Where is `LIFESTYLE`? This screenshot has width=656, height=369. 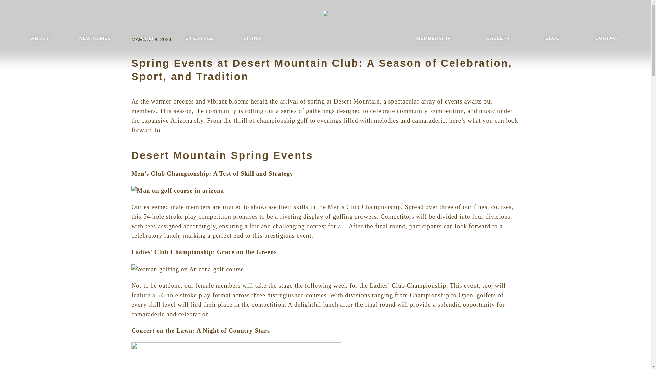
LIFESTYLE is located at coordinates (199, 38).